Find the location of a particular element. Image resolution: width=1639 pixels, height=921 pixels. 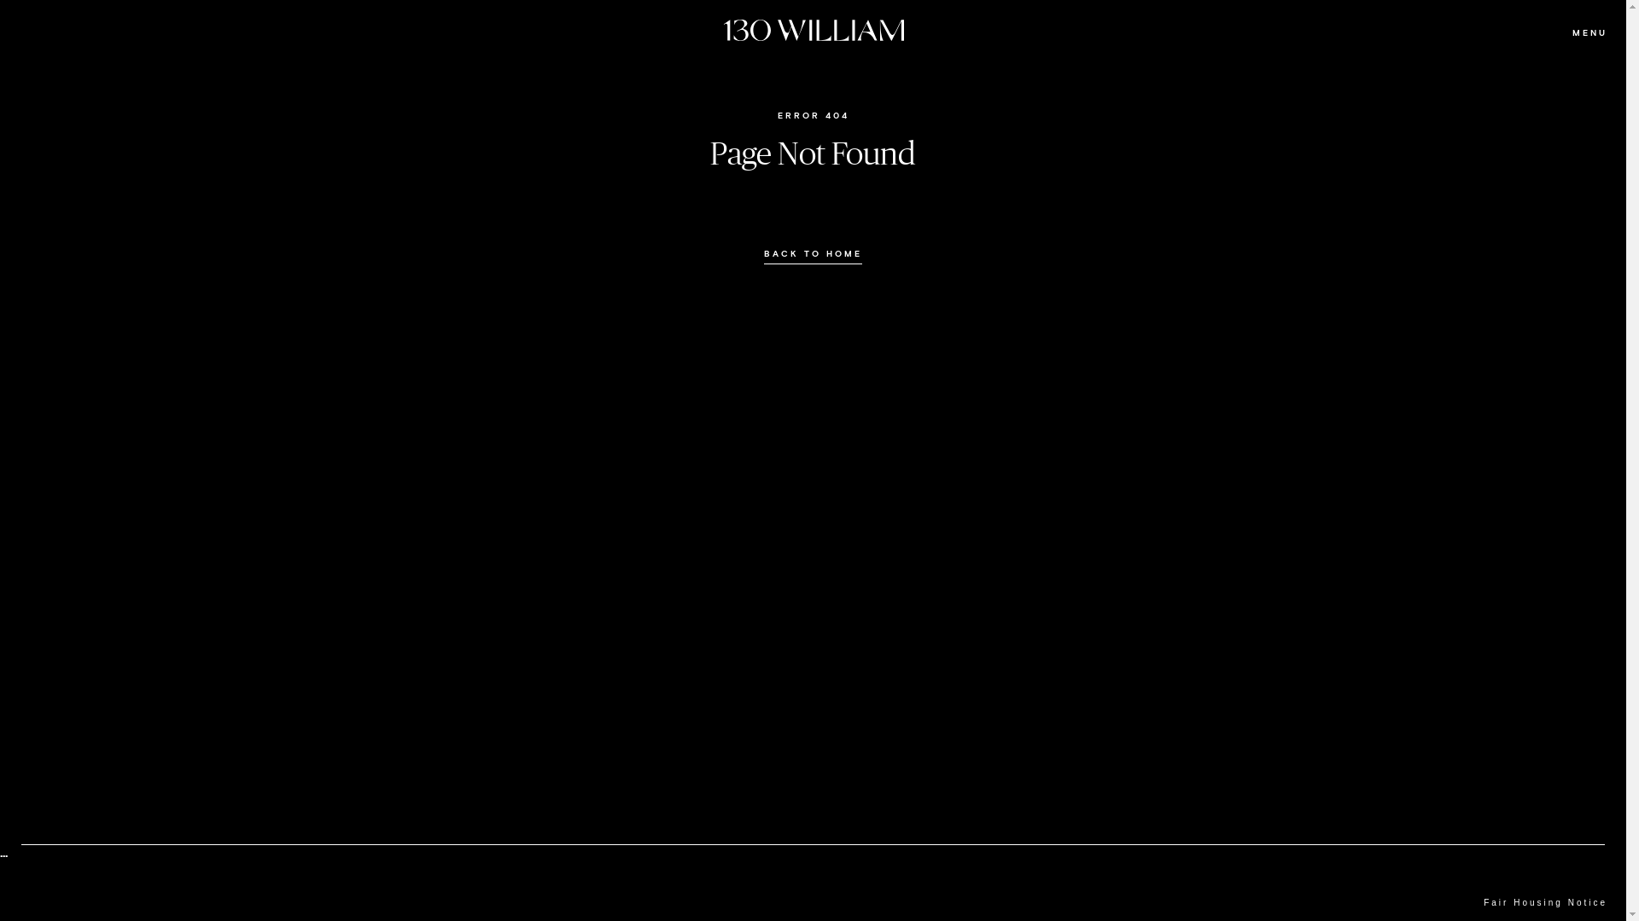

MENU is located at coordinates (1589, 33).